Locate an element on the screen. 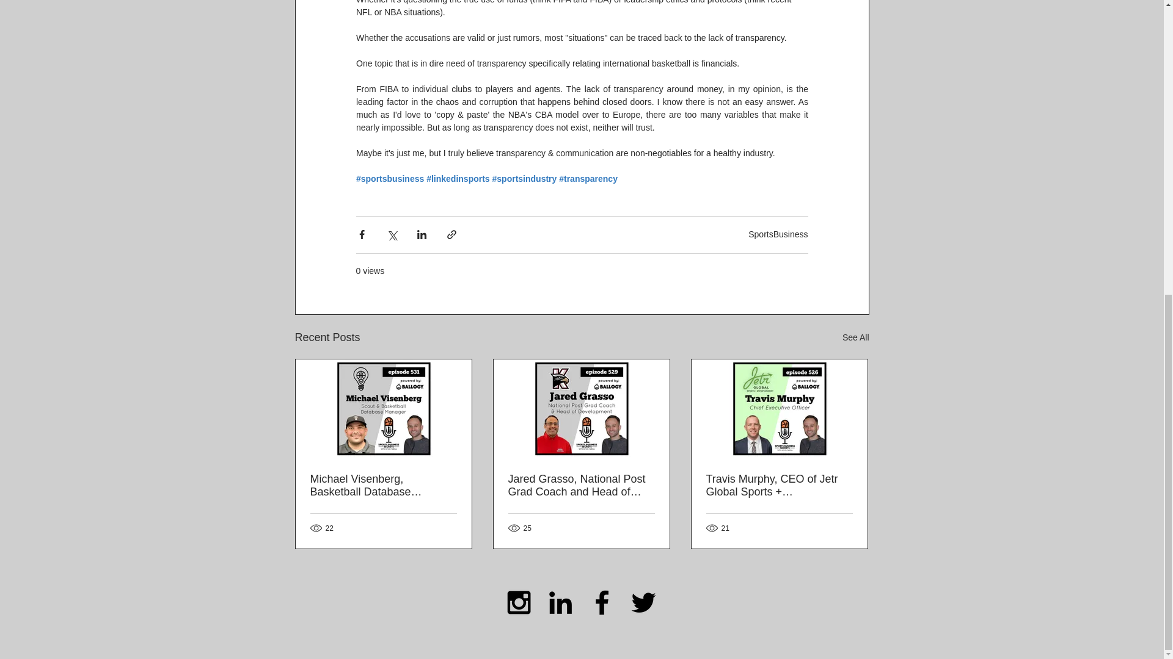 The width and height of the screenshot is (1173, 659). SportsBusiness is located at coordinates (778, 234).